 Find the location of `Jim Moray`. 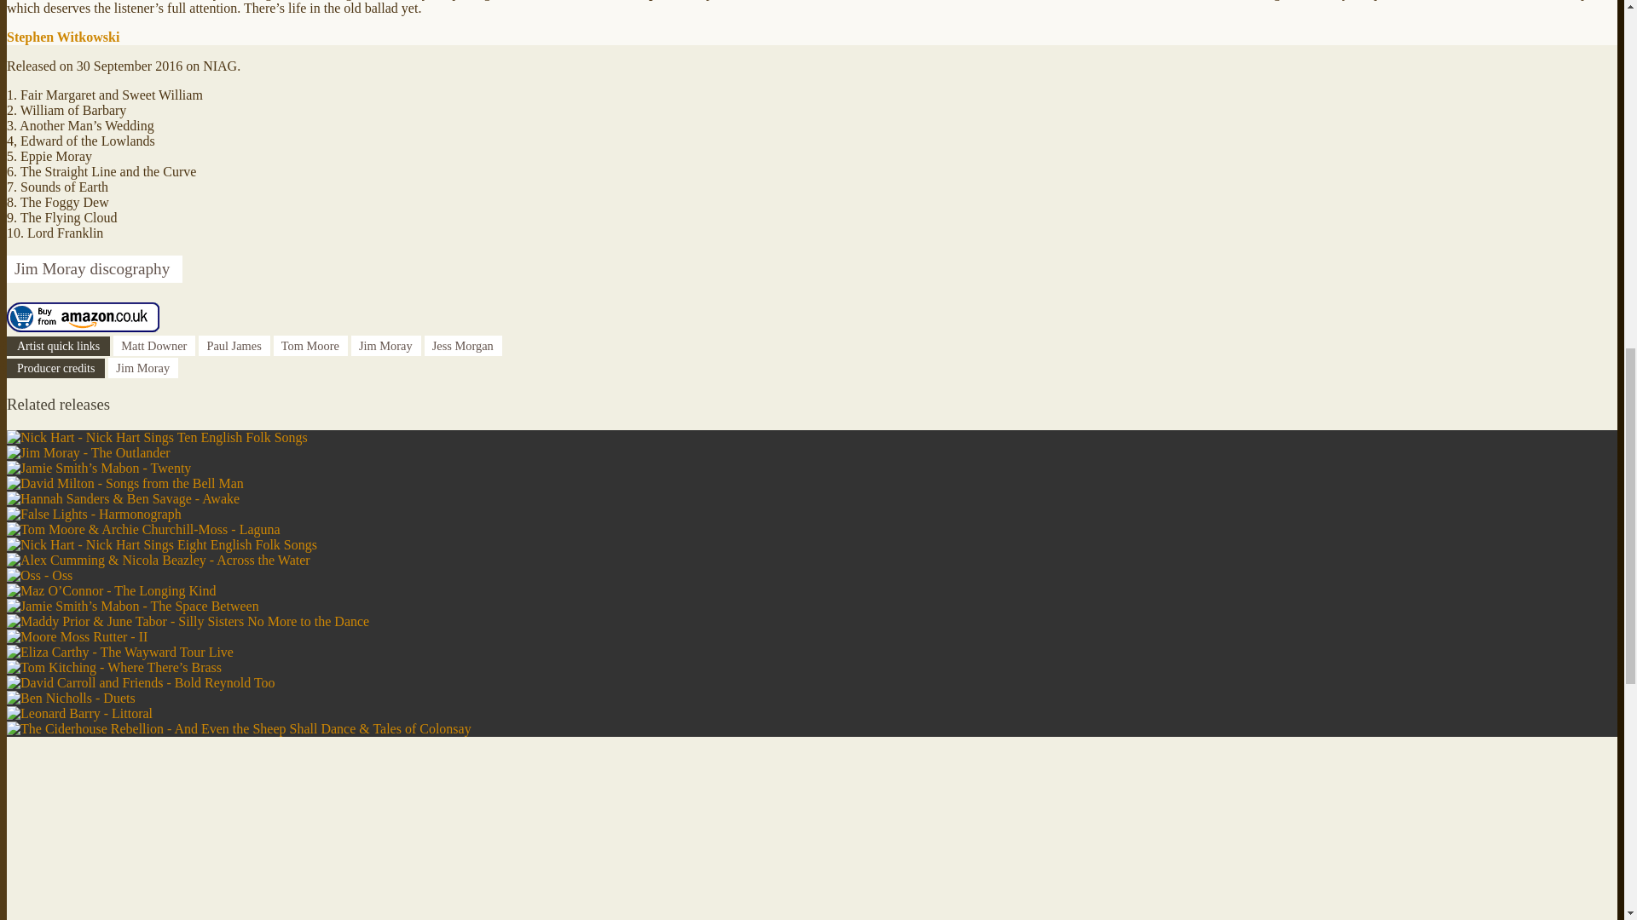

Jim Moray is located at coordinates (143, 368).